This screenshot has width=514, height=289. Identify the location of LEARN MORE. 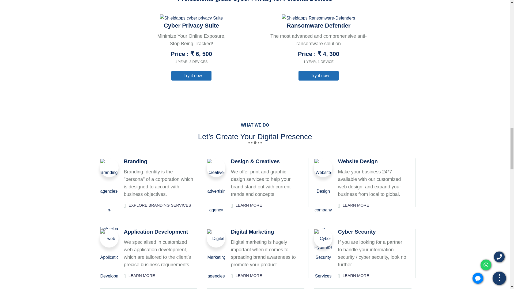
(246, 205).